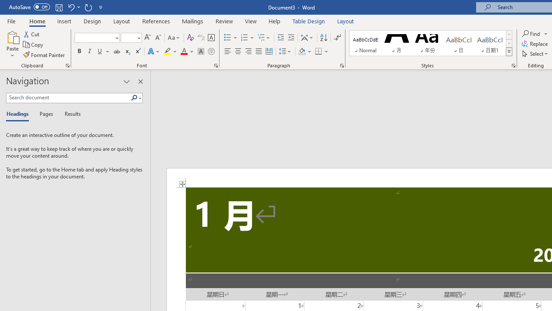  What do you see at coordinates (140, 81) in the screenshot?
I see `Close pane` at bounding box center [140, 81].